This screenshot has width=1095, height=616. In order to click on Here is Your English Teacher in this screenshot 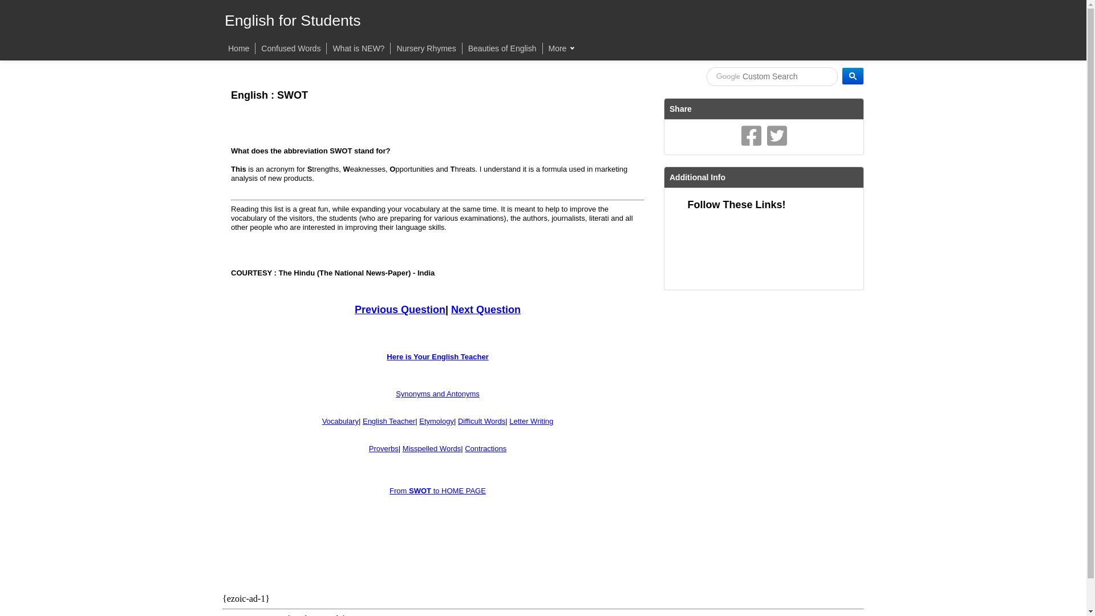, I will do `click(437, 356)`.